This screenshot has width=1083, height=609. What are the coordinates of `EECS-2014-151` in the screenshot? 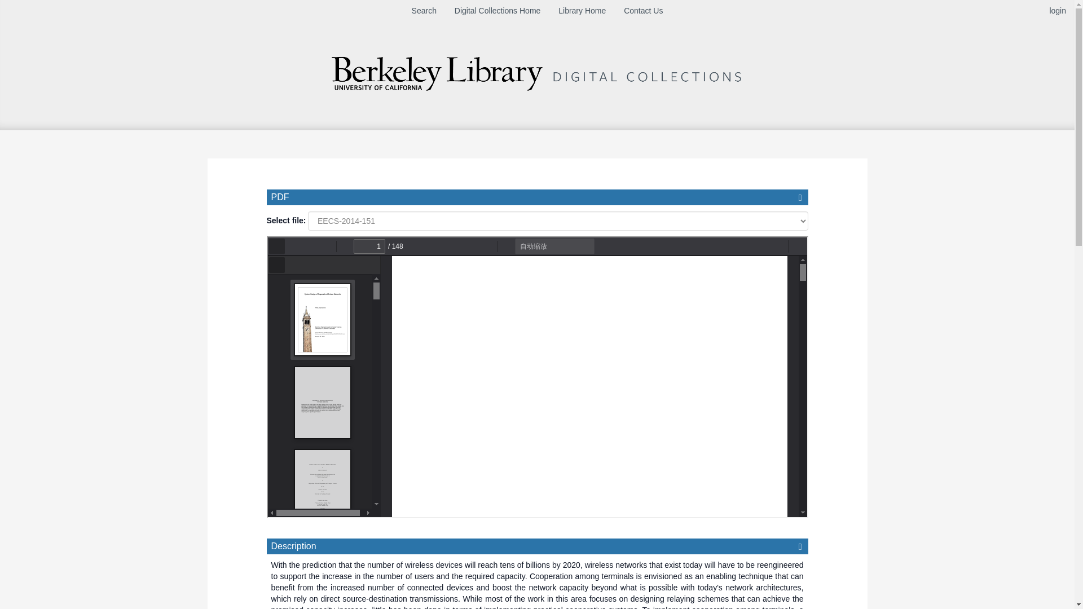 It's located at (557, 220).